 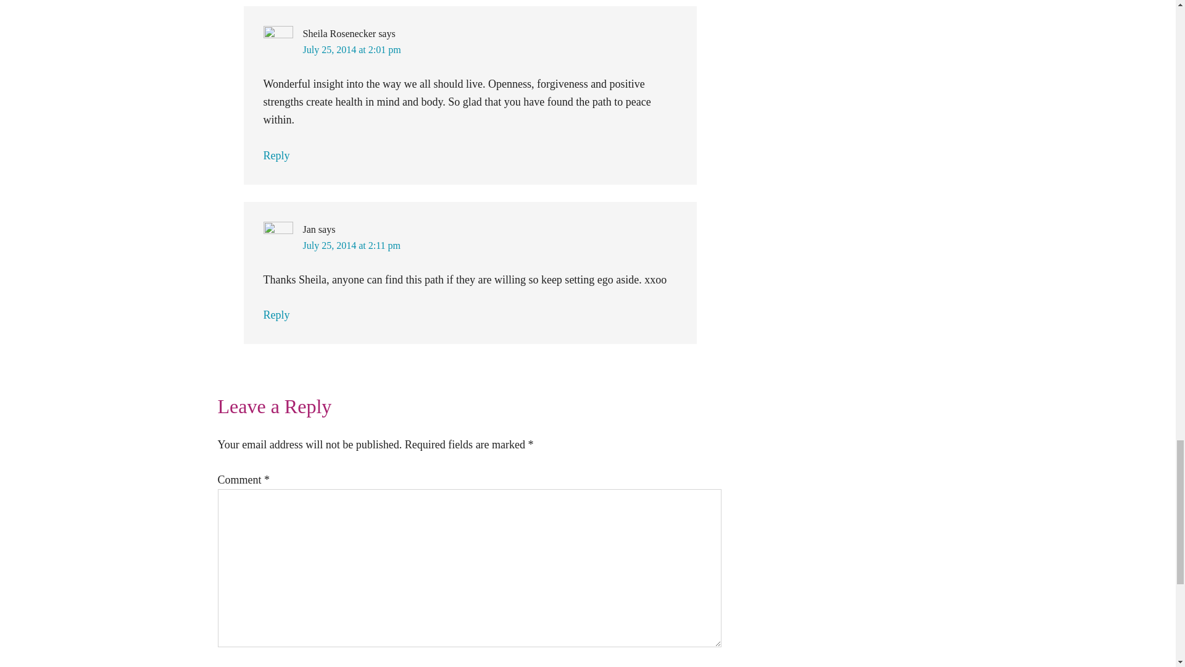 I want to click on July 25, 2014 at 2:01 pm, so click(x=351, y=49).